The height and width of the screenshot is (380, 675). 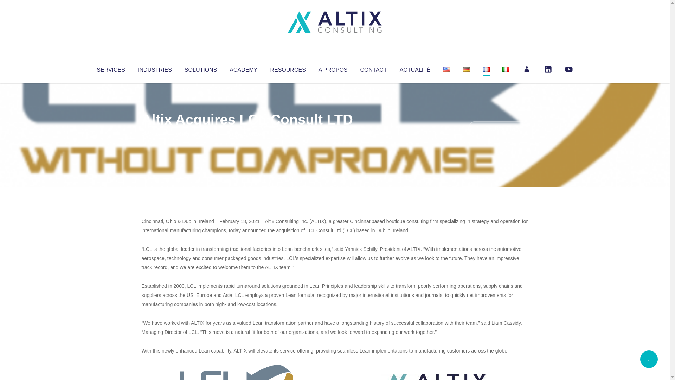 What do you see at coordinates (333, 68) in the screenshot?
I see `A PROPOS` at bounding box center [333, 68].